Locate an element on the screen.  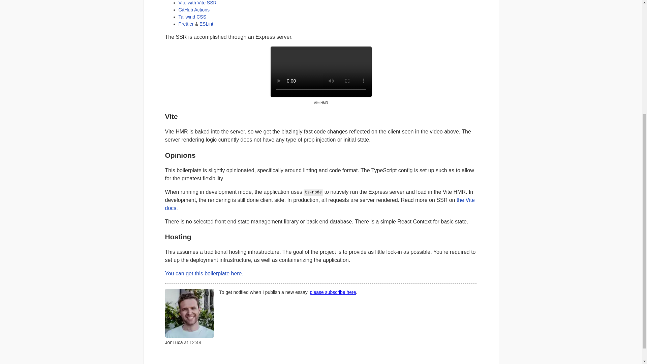
please subscribe here is located at coordinates (333, 292).